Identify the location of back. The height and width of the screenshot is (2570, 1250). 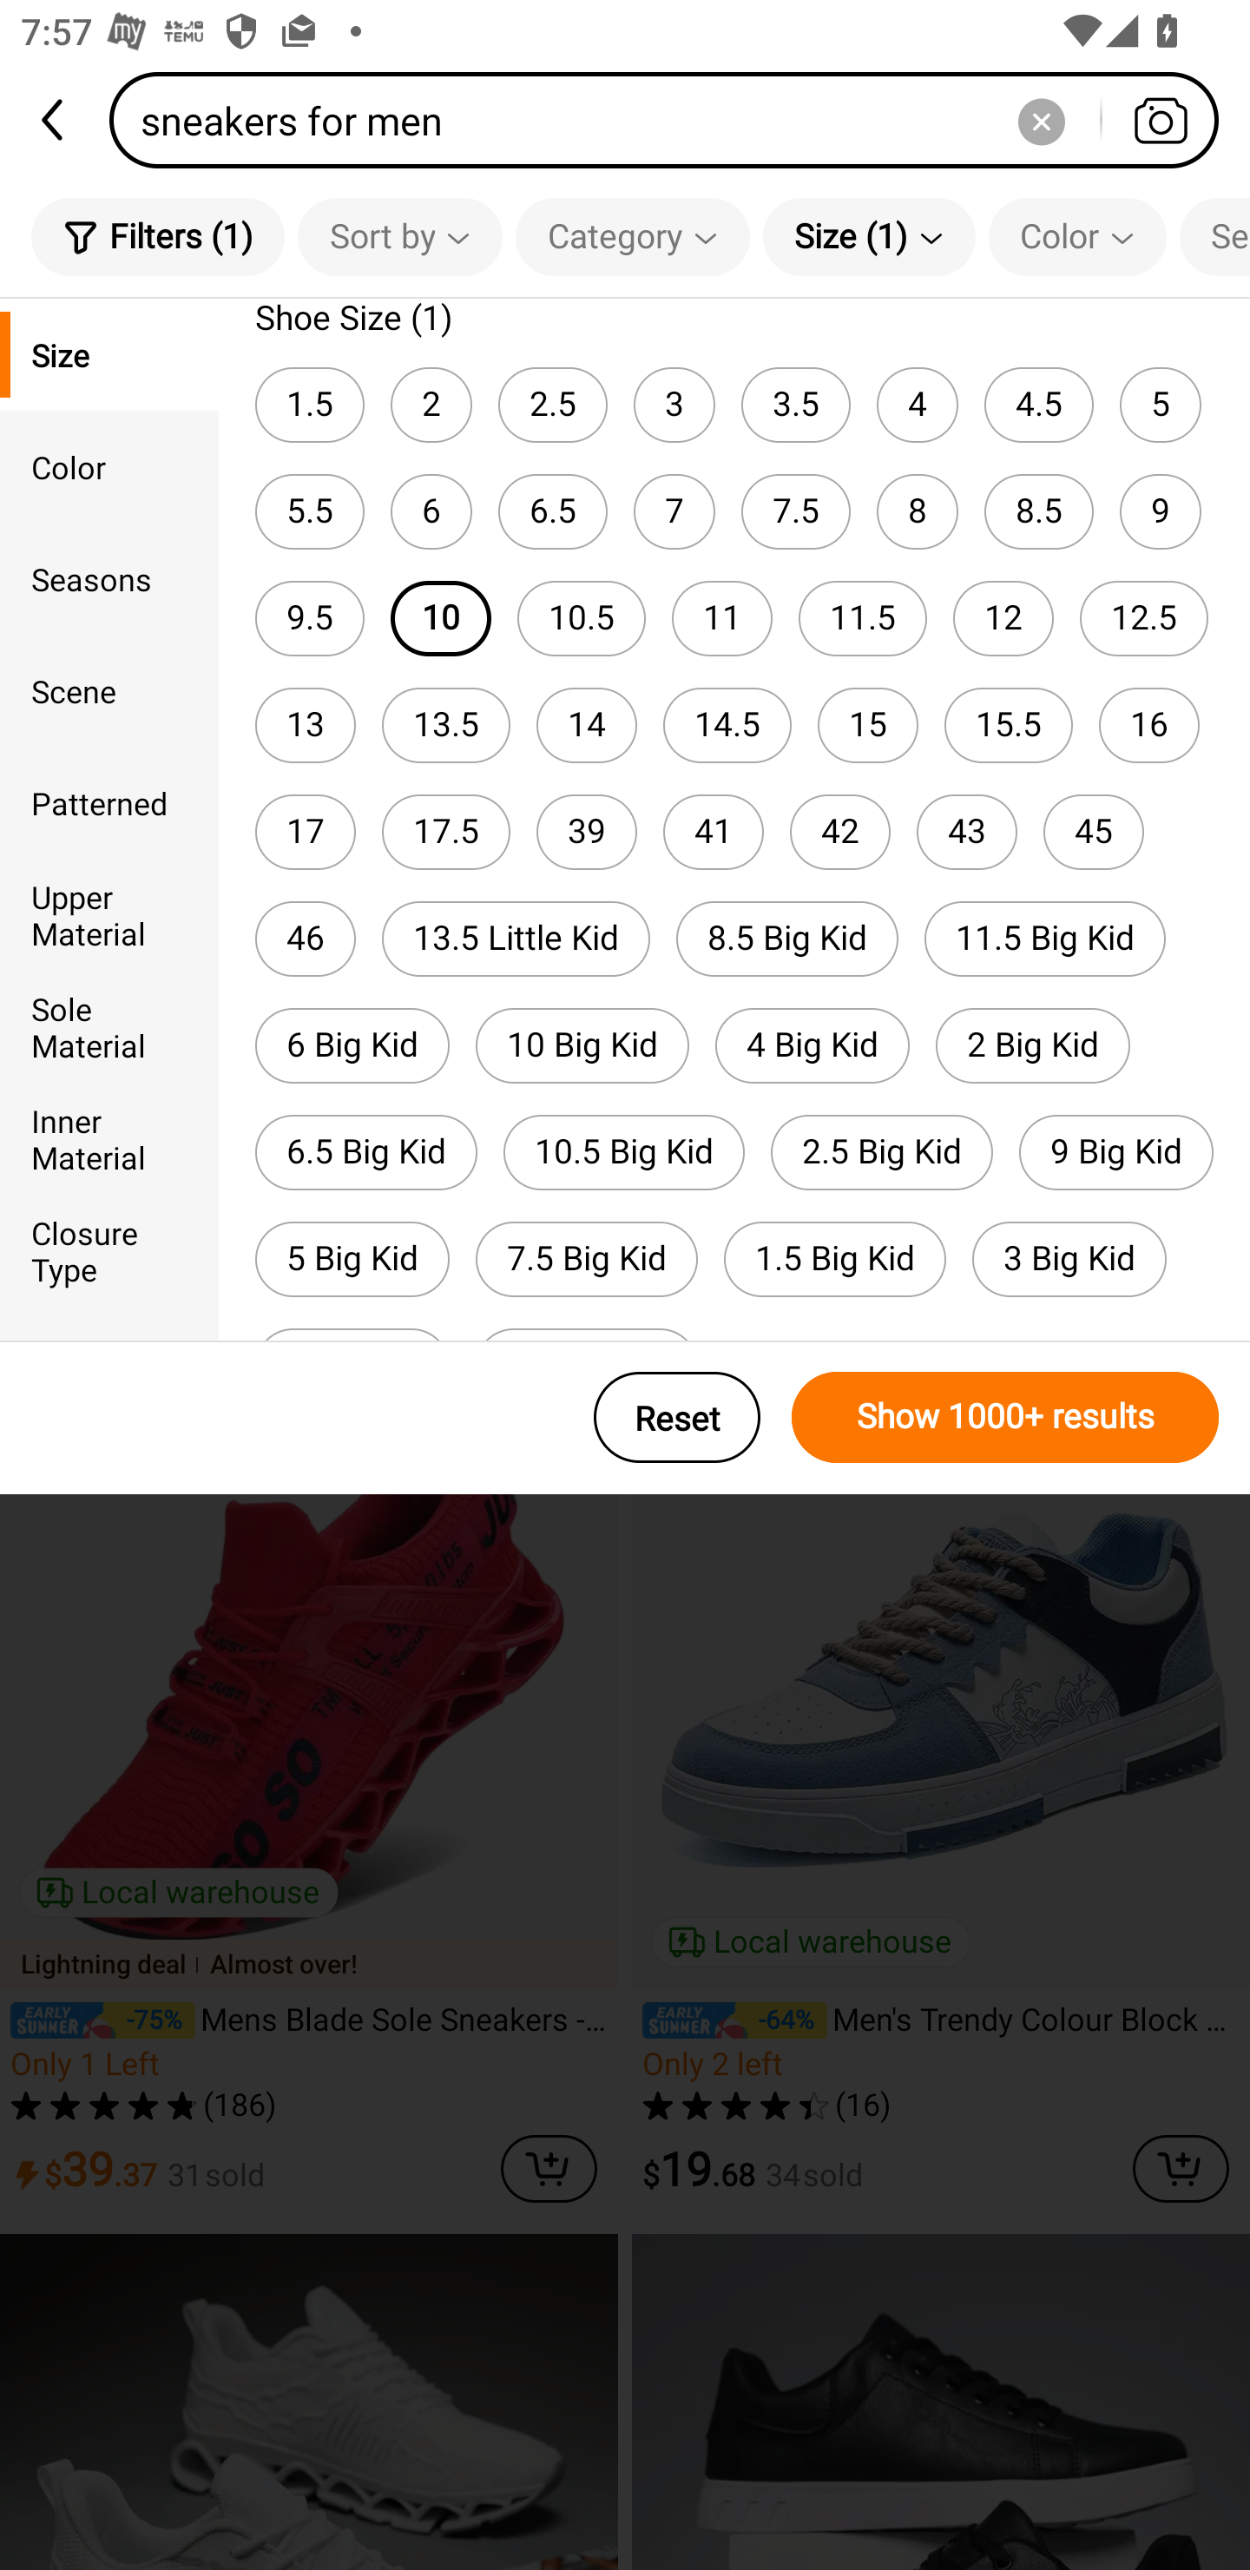
(55, 120).